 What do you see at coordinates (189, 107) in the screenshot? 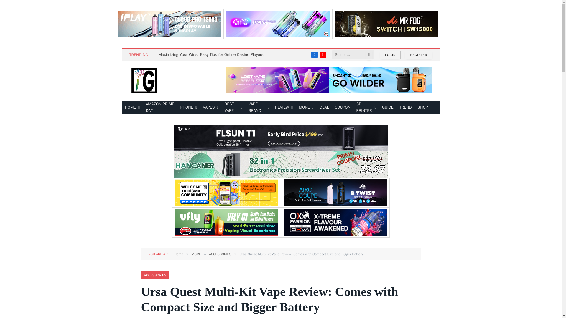
I see `PHONE` at bounding box center [189, 107].